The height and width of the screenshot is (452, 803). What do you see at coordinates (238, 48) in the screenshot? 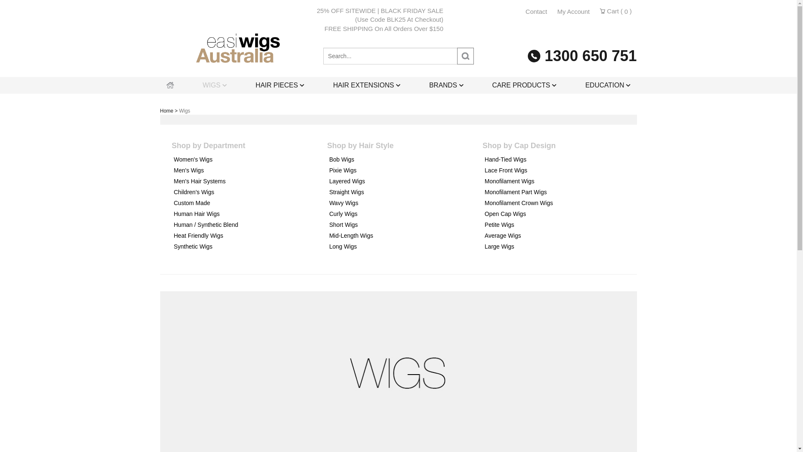
I see `www.easiwigs.com.au` at bounding box center [238, 48].